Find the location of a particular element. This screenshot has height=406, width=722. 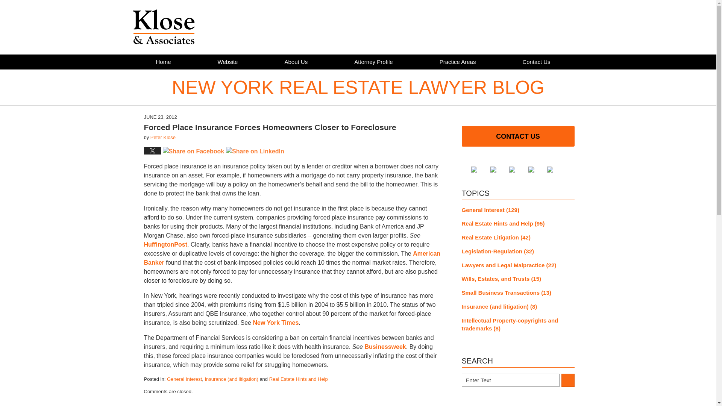

View all posts in General Interest is located at coordinates (184, 379).